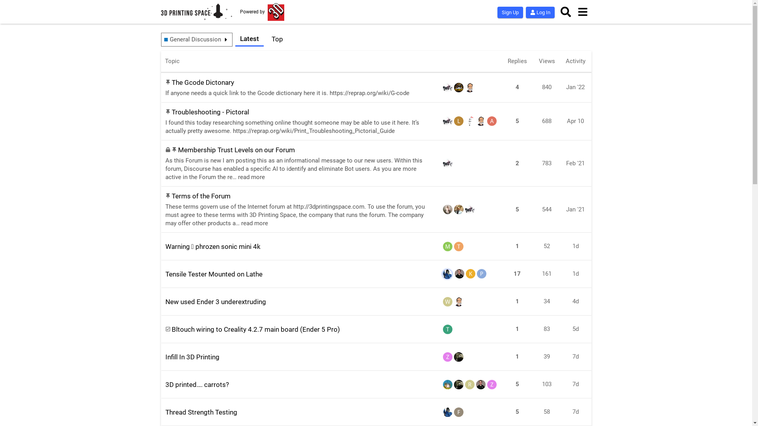  I want to click on AJ-3D - Most Recent Poster, so click(492, 121).